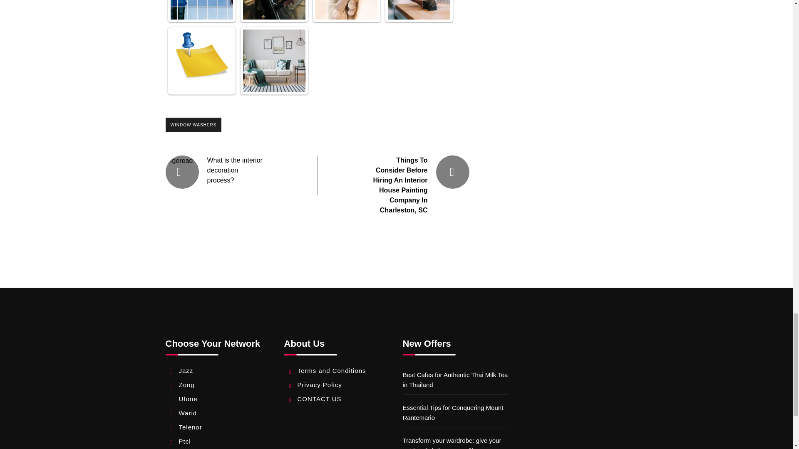 The image size is (799, 449). What do you see at coordinates (194, 125) in the screenshot?
I see `WINDOW WASHERS` at bounding box center [194, 125].